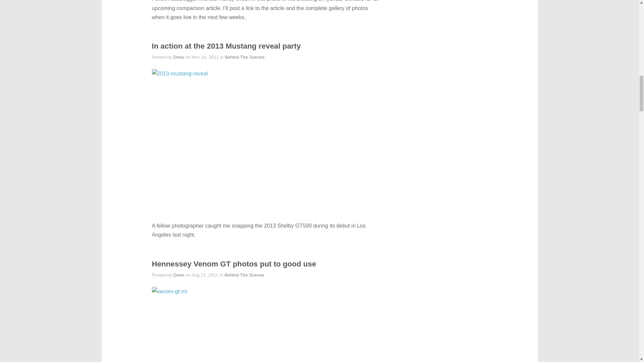 The width and height of the screenshot is (644, 362). What do you see at coordinates (178, 57) in the screenshot?
I see `Posts by Drew` at bounding box center [178, 57].